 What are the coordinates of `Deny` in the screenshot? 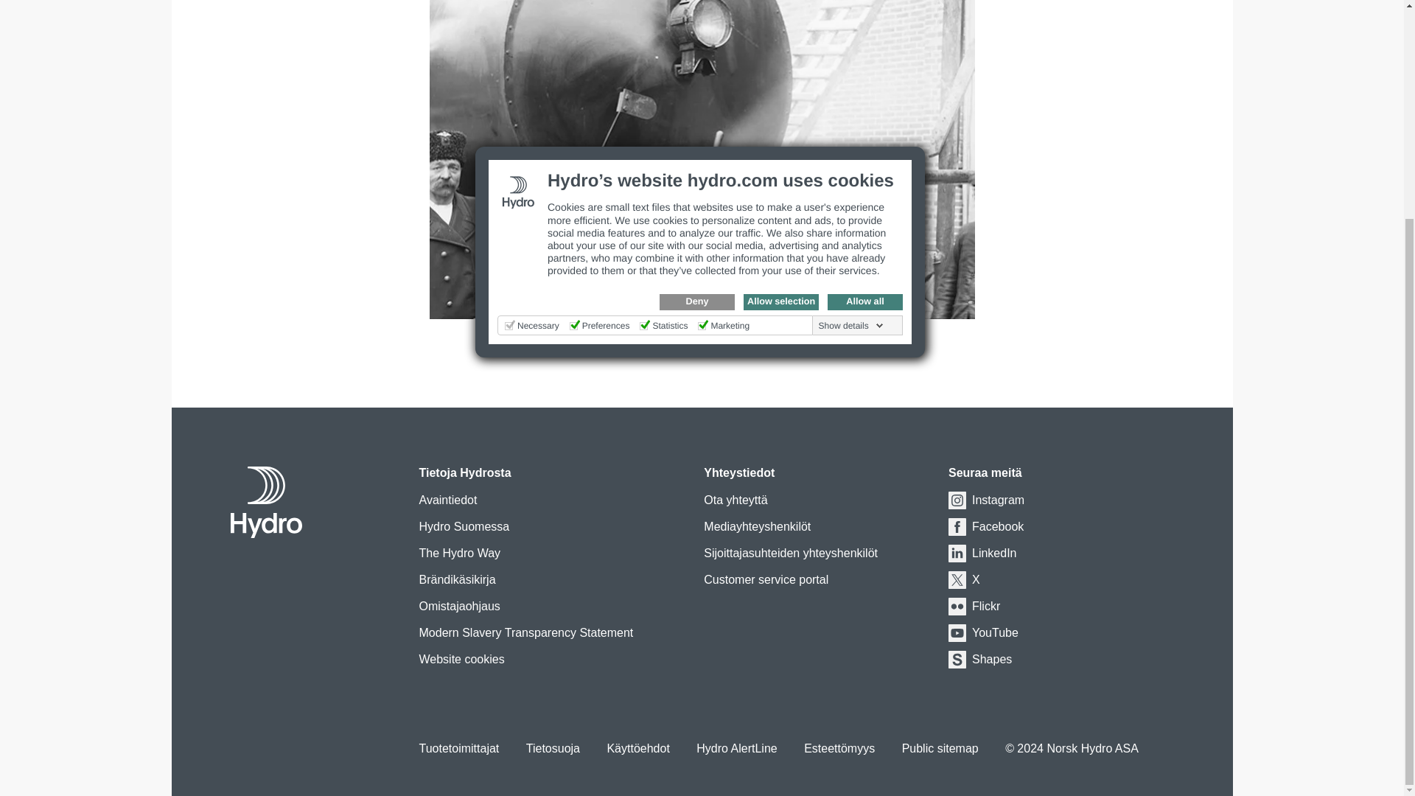 It's located at (696, 9).